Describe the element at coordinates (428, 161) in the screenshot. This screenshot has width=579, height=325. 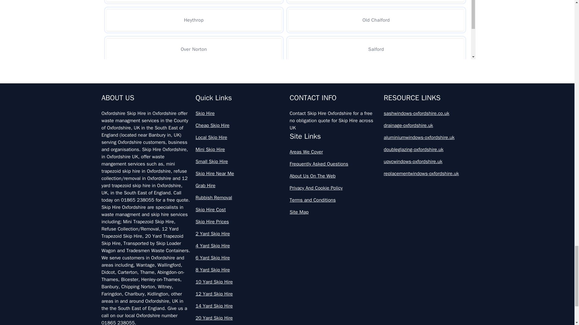
I see `upvcwindows-oxfordshire.uk` at that location.